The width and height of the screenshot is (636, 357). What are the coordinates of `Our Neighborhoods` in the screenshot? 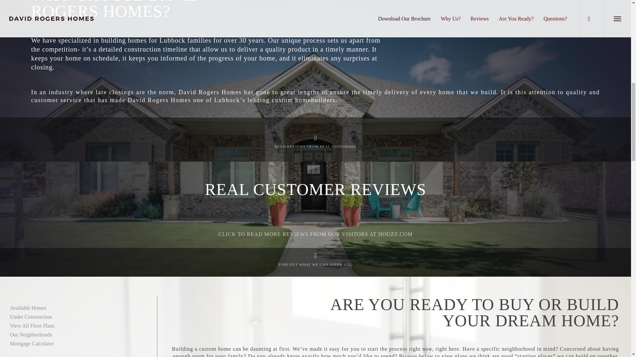 It's located at (31, 335).